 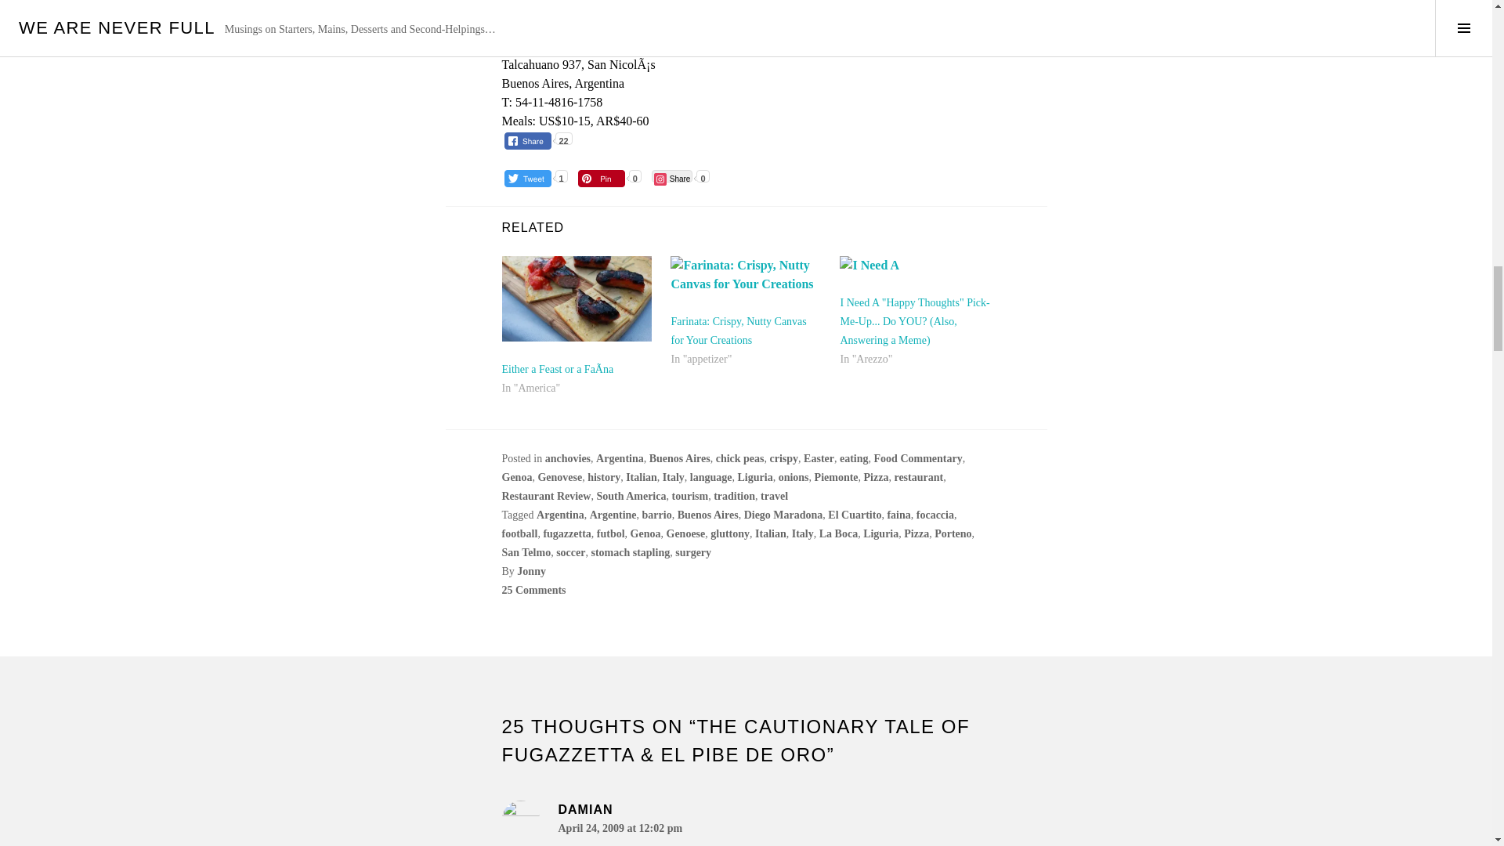 I want to click on onions, so click(x=794, y=476).